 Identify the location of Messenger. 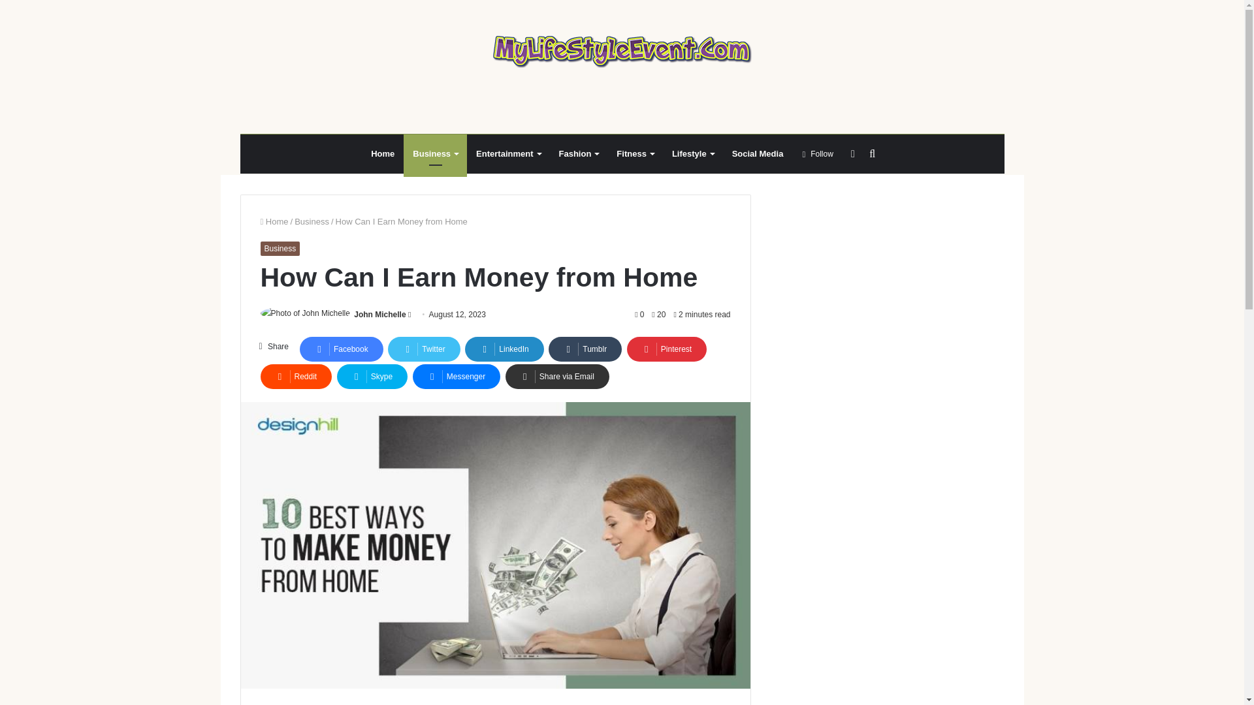
(456, 377).